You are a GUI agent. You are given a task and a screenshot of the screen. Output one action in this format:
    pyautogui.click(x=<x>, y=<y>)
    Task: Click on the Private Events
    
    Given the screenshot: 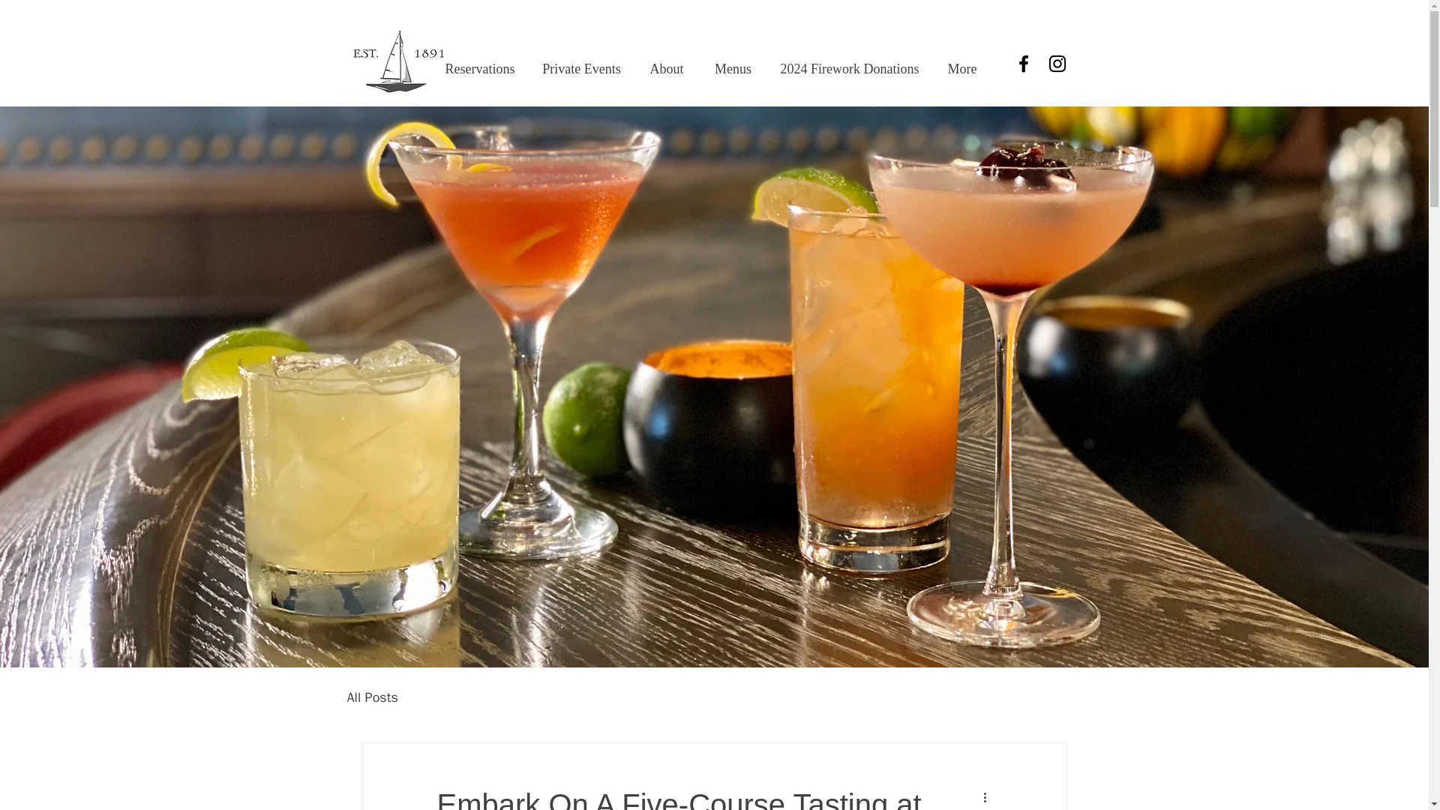 What is the action you would take?
    pyautogui.click(x=582, y=69)
    